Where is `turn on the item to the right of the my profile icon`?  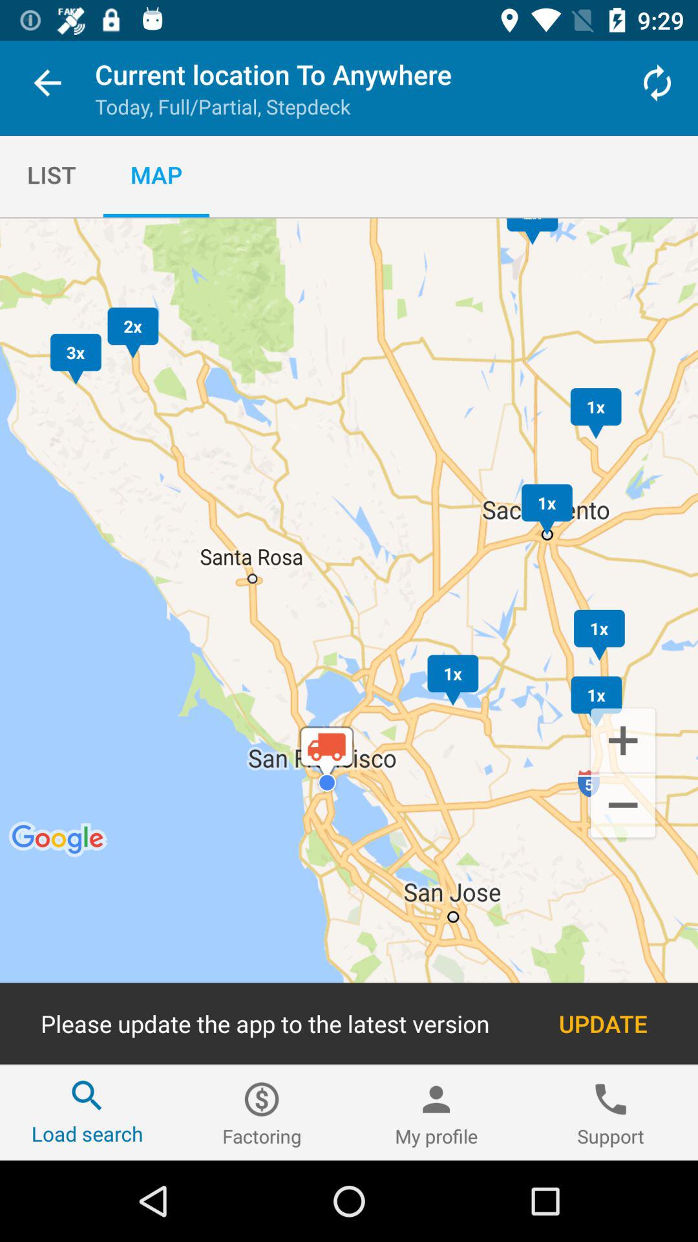 turn on the item to the right of the my profile icon is located at coordinates (611, 1113).